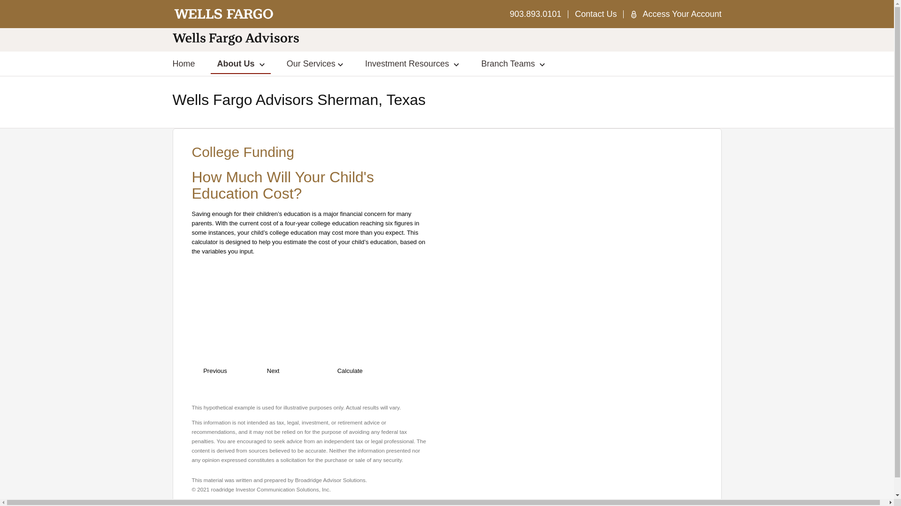  Describe the element at coordinates (535, 14) in the screenshot. I see `903.893.0101` at that location.